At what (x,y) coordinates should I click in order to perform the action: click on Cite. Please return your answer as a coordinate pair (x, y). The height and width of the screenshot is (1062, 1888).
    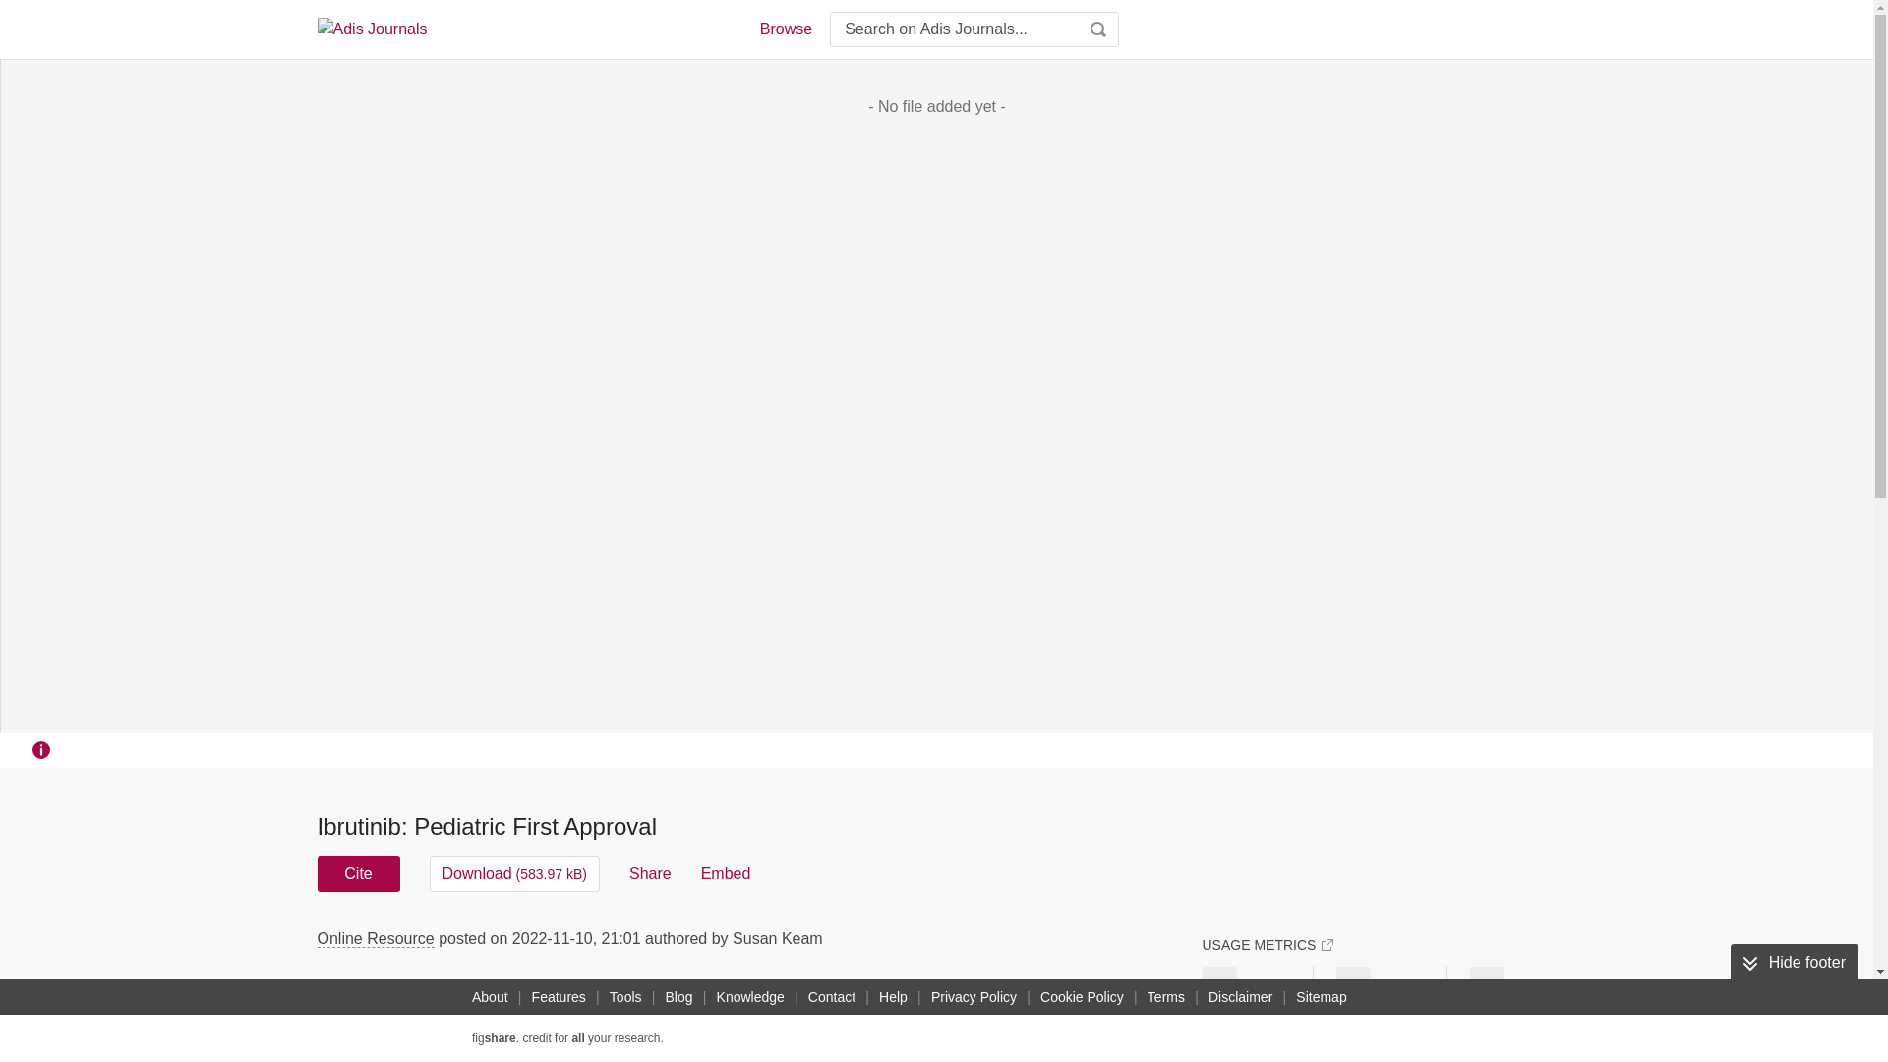
    Looking at the image, I should click on (358, 873).